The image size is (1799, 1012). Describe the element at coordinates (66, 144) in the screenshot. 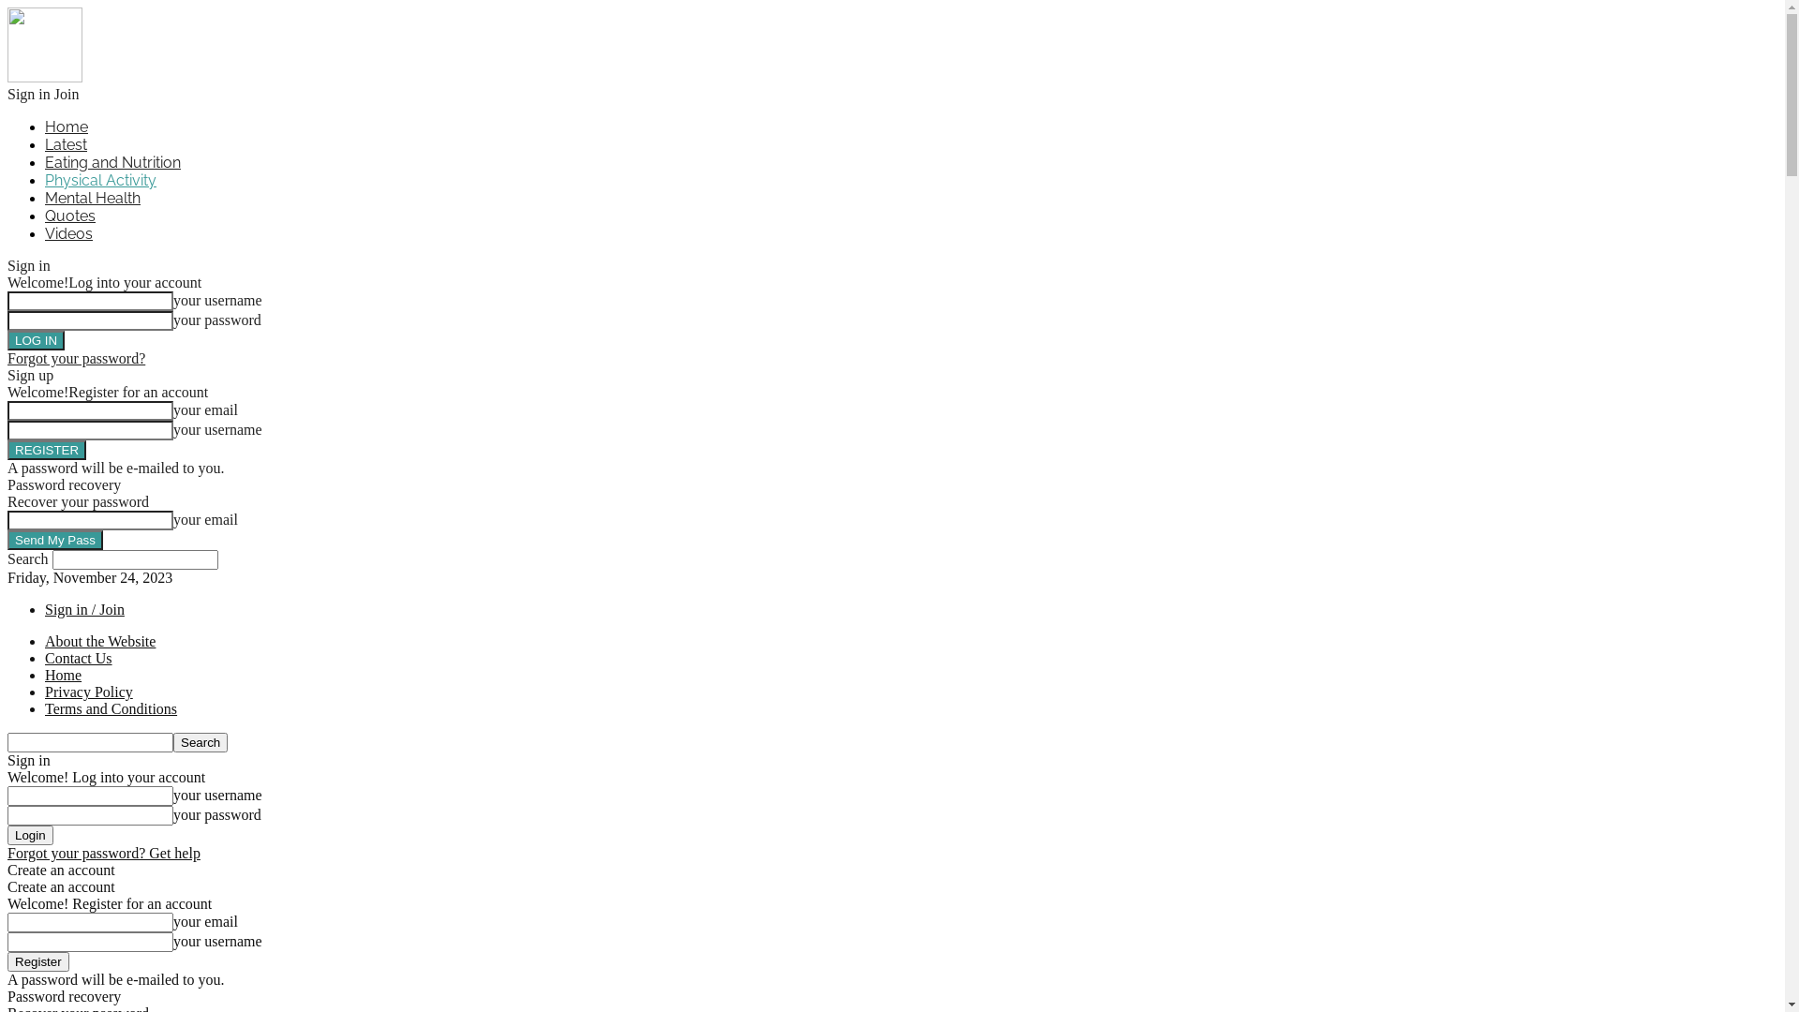

I see `Latest` at that location.